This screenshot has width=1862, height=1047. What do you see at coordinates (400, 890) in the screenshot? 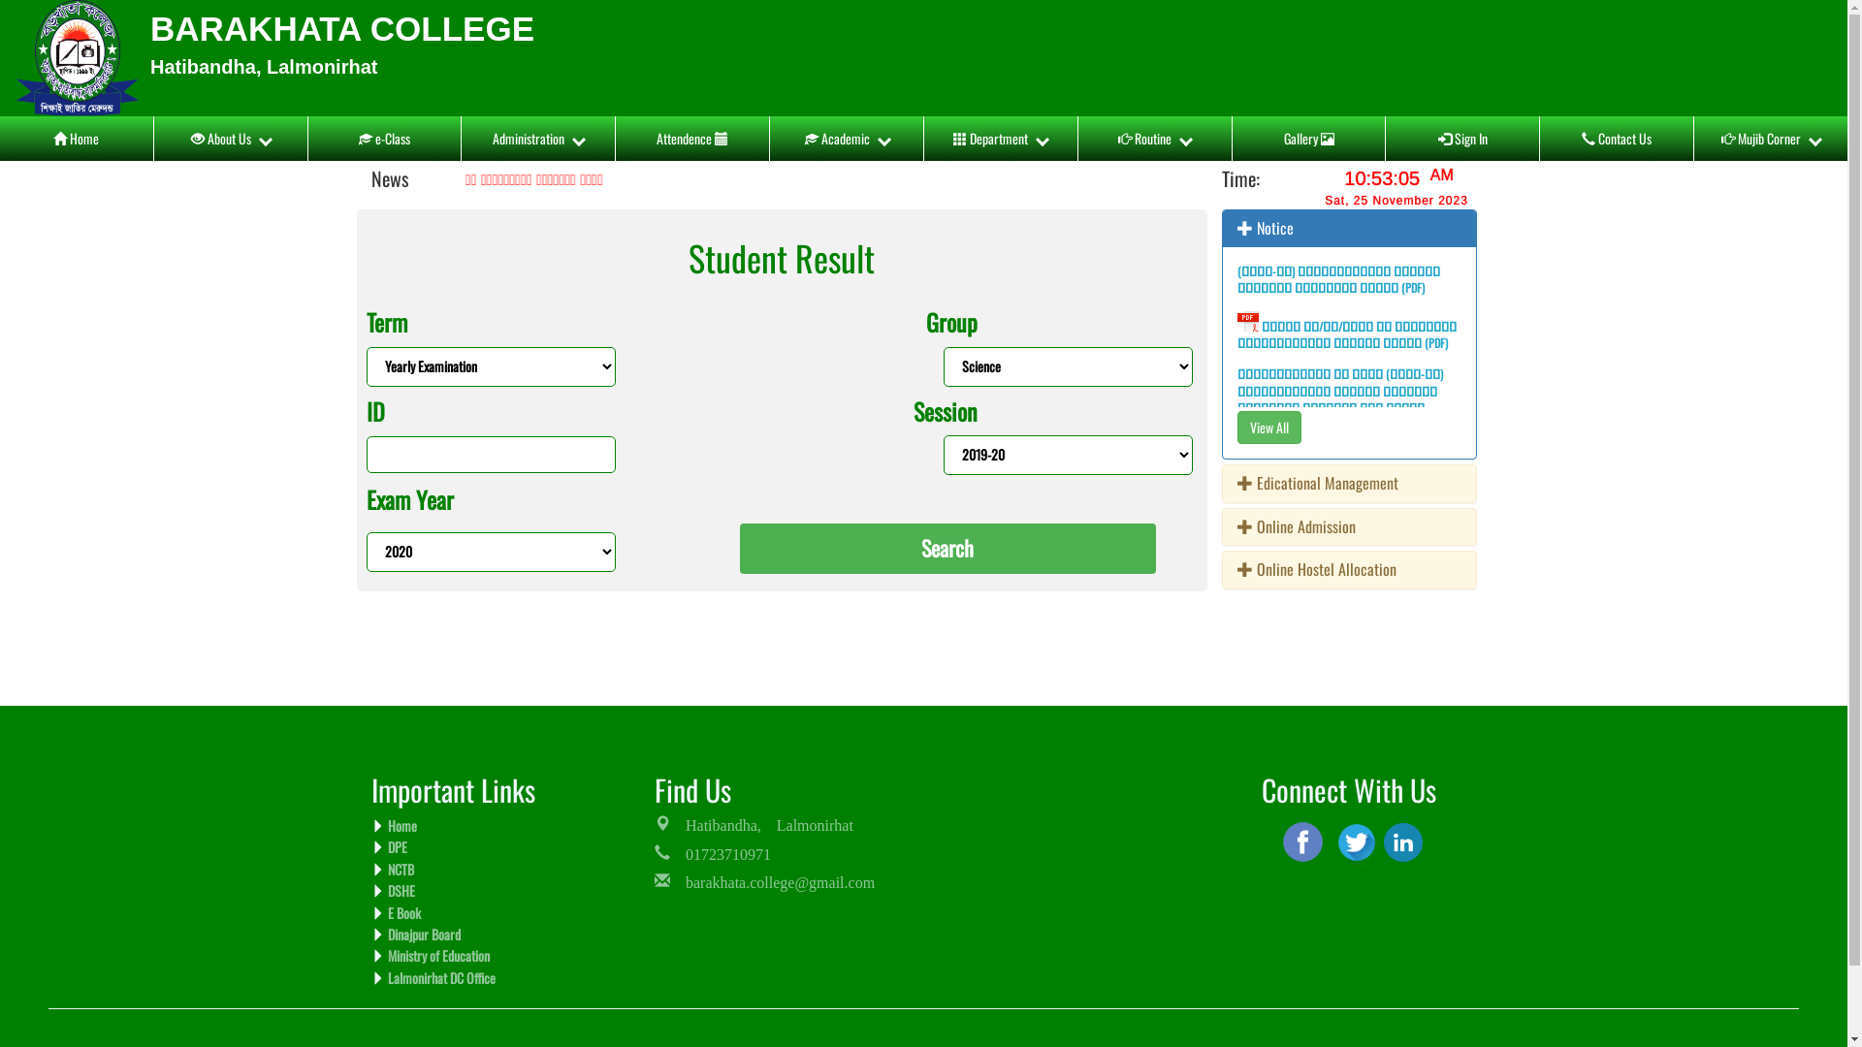
I see `DSHE` at bounding box center [400, 890].